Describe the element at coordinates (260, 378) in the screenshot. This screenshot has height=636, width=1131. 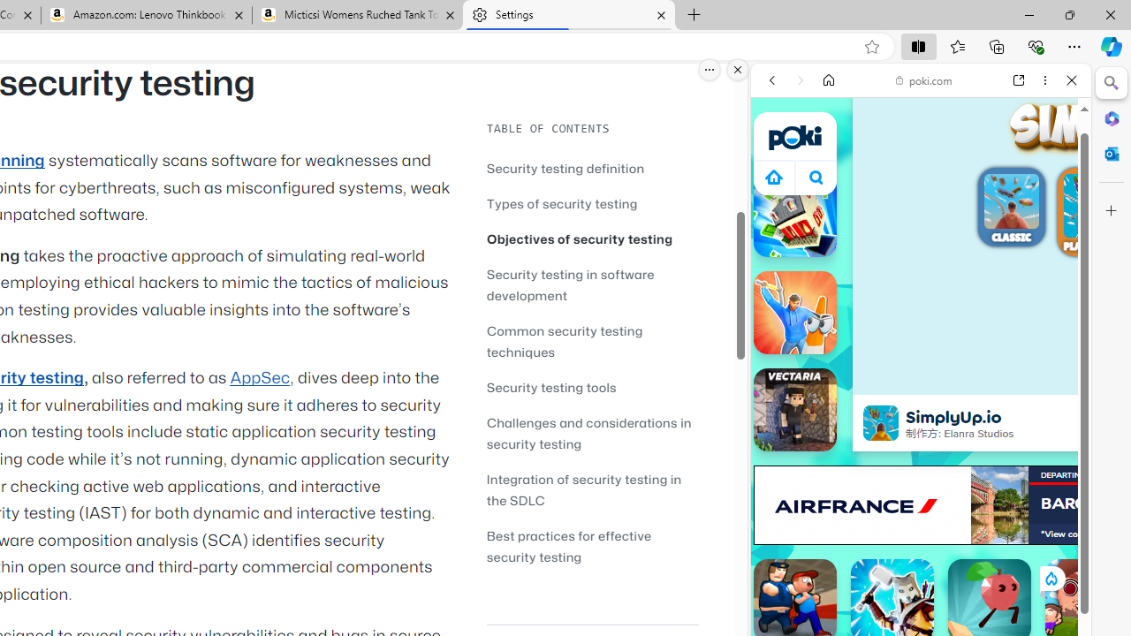
I see `AppSec` at that location.